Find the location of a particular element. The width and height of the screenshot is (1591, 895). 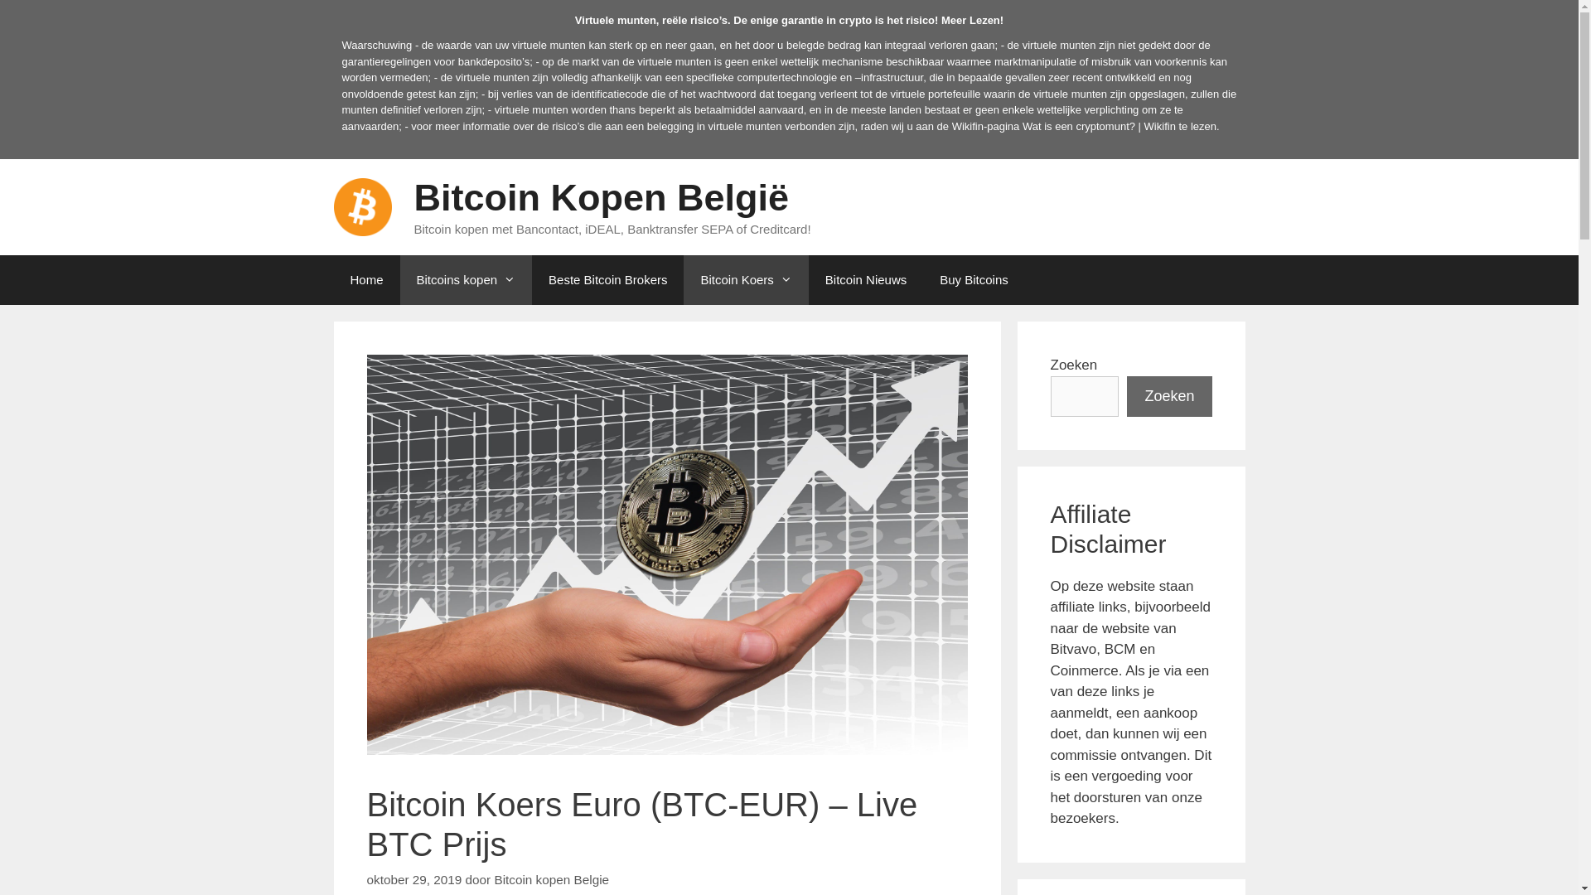

Meer Lezen! is located at coordinates (973, 20).